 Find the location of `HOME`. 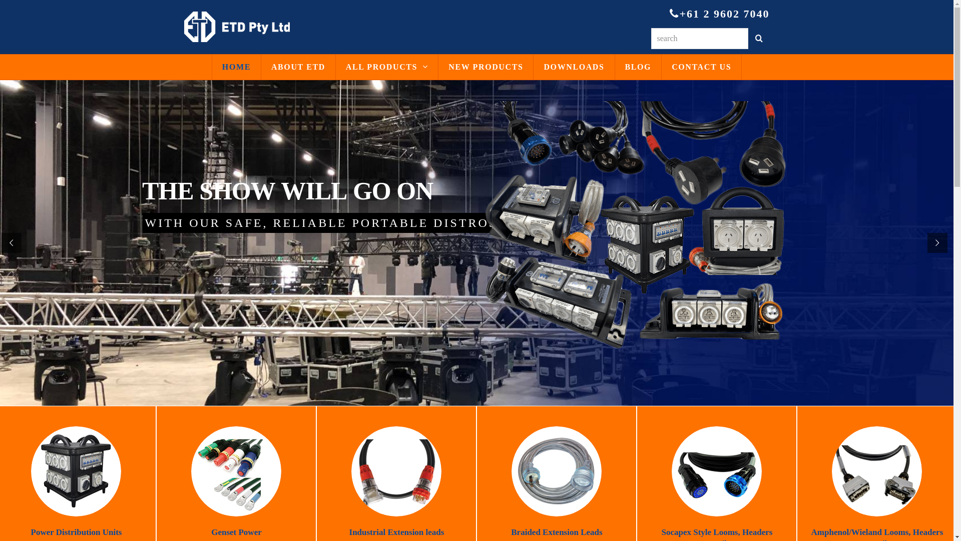

HOME is located at coordinates (236, 67).